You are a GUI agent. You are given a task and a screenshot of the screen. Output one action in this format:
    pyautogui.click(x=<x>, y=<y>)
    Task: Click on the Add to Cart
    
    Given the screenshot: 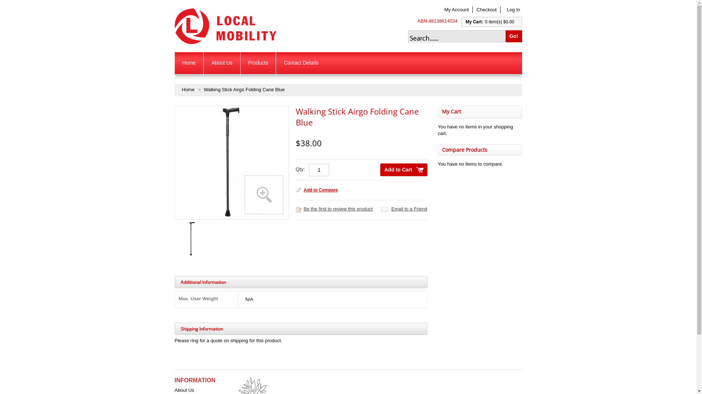 What is the action you would take?
    pyautogui.click(x=404, y=170)
    